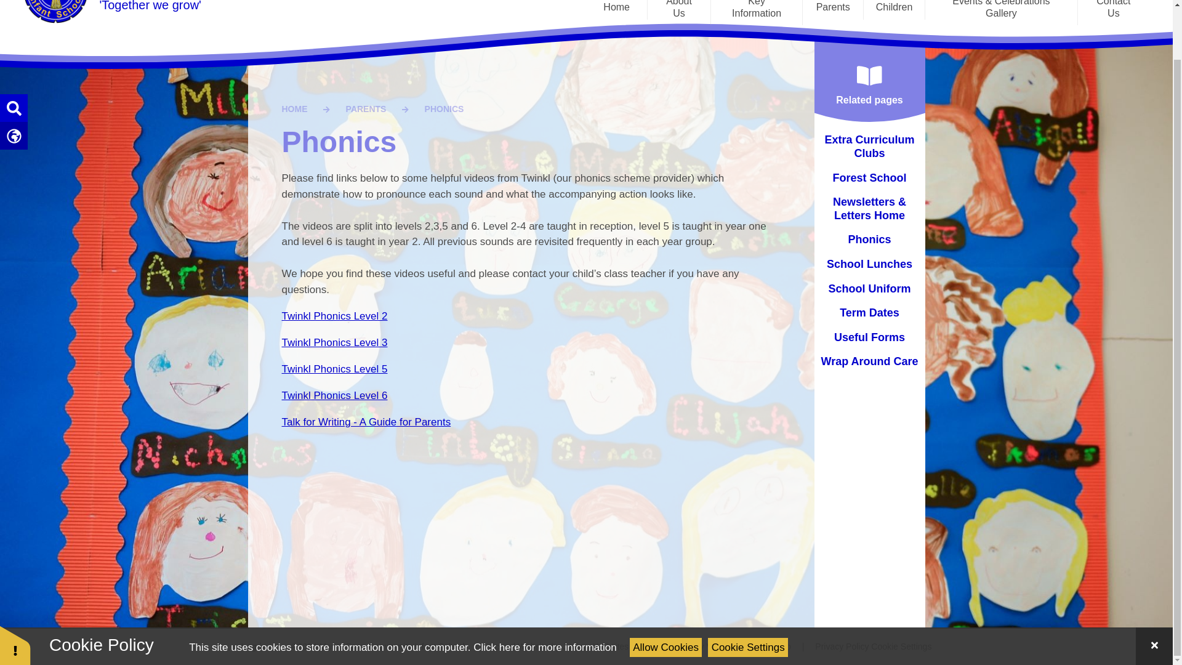 The height and width of the screenshot is (665, 1182). Describe the element at coordinates (748, 590) in the screenshot. I see `Cookie Settings` at that location.